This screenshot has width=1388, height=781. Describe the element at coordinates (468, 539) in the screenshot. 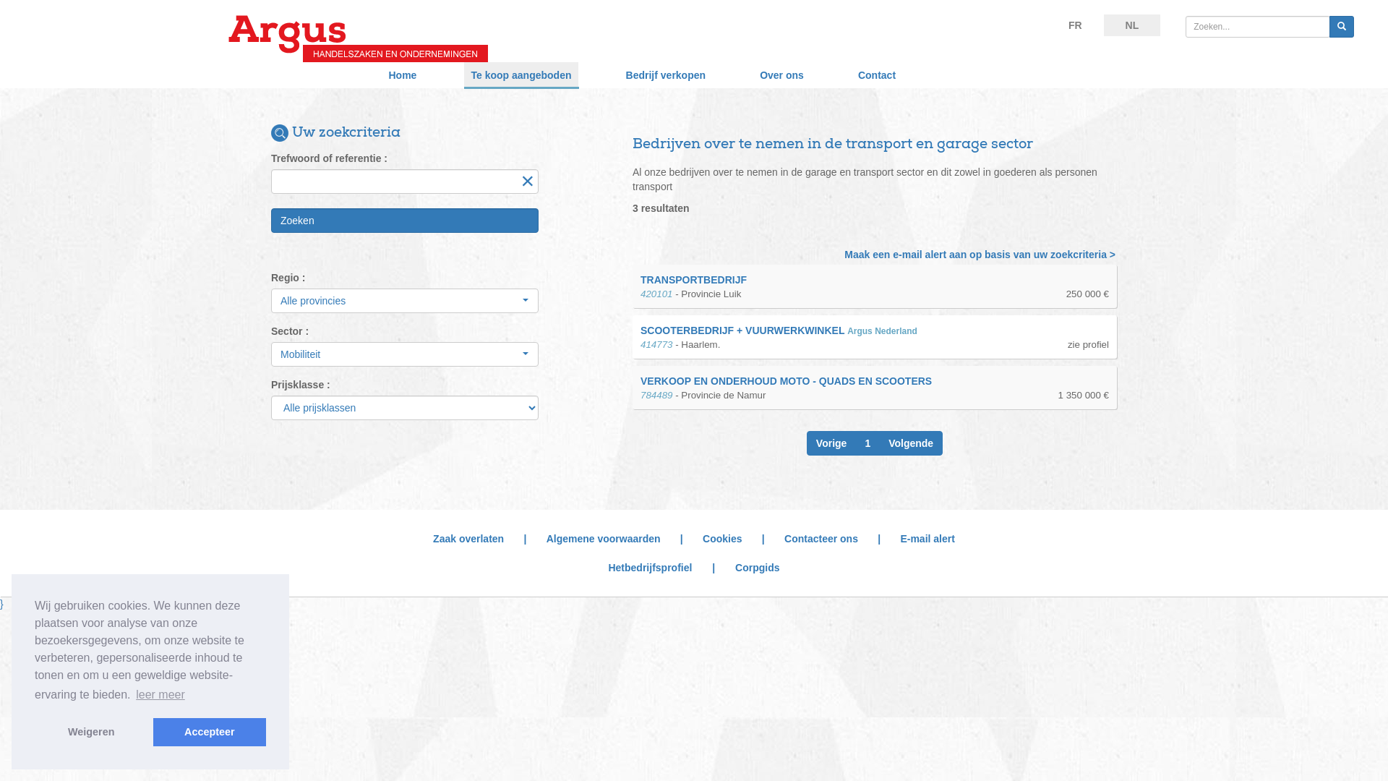

I see `Zaak overlaten` at that location.